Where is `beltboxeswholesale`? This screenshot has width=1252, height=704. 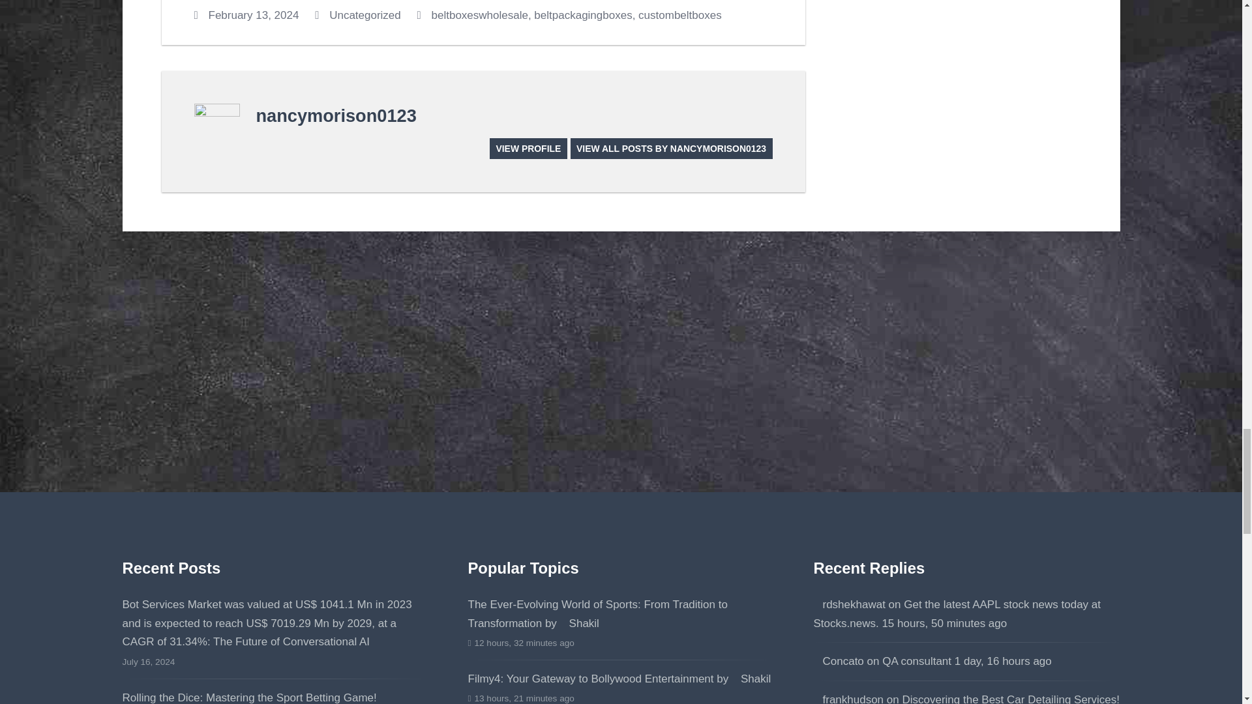 beltboxeswholesale is located at coordinates (480, 16).